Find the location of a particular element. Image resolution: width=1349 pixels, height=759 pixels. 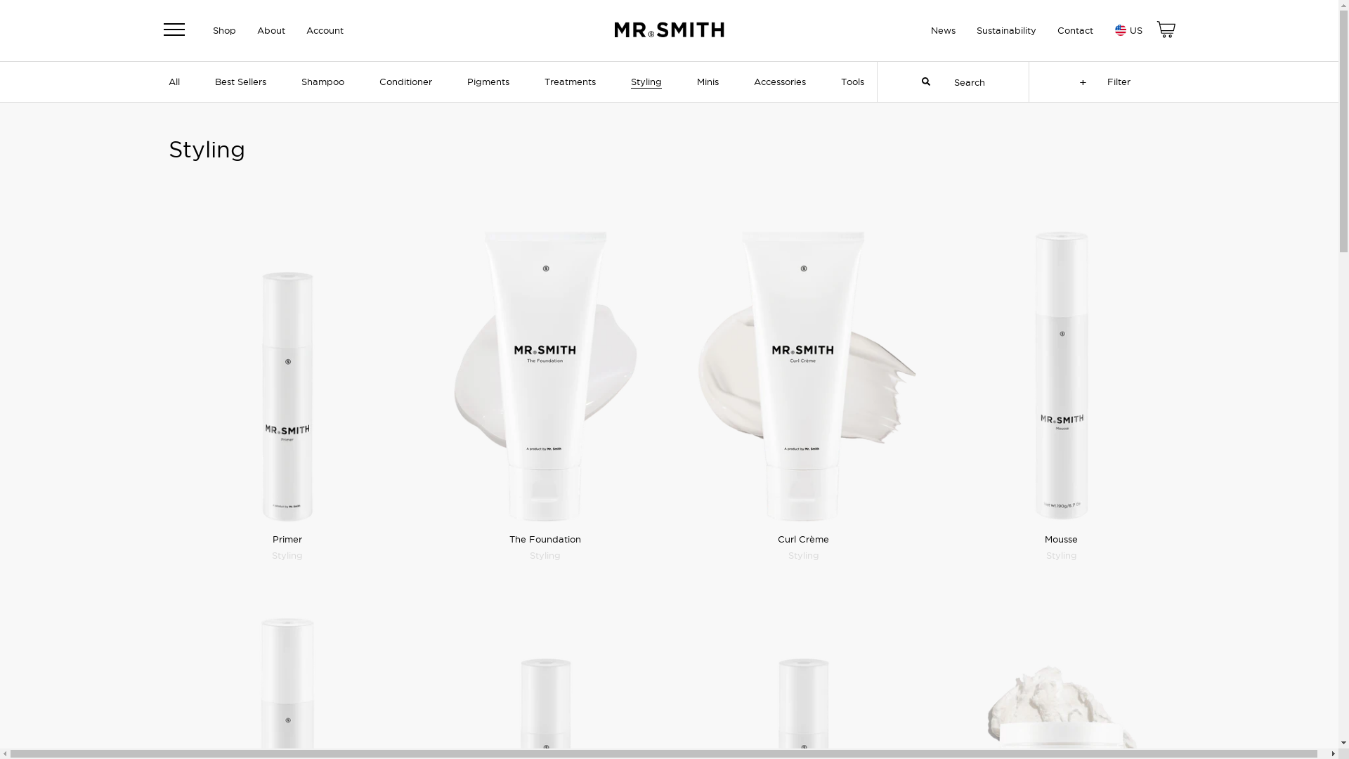

Pigments is located at coordinates (488, 82).